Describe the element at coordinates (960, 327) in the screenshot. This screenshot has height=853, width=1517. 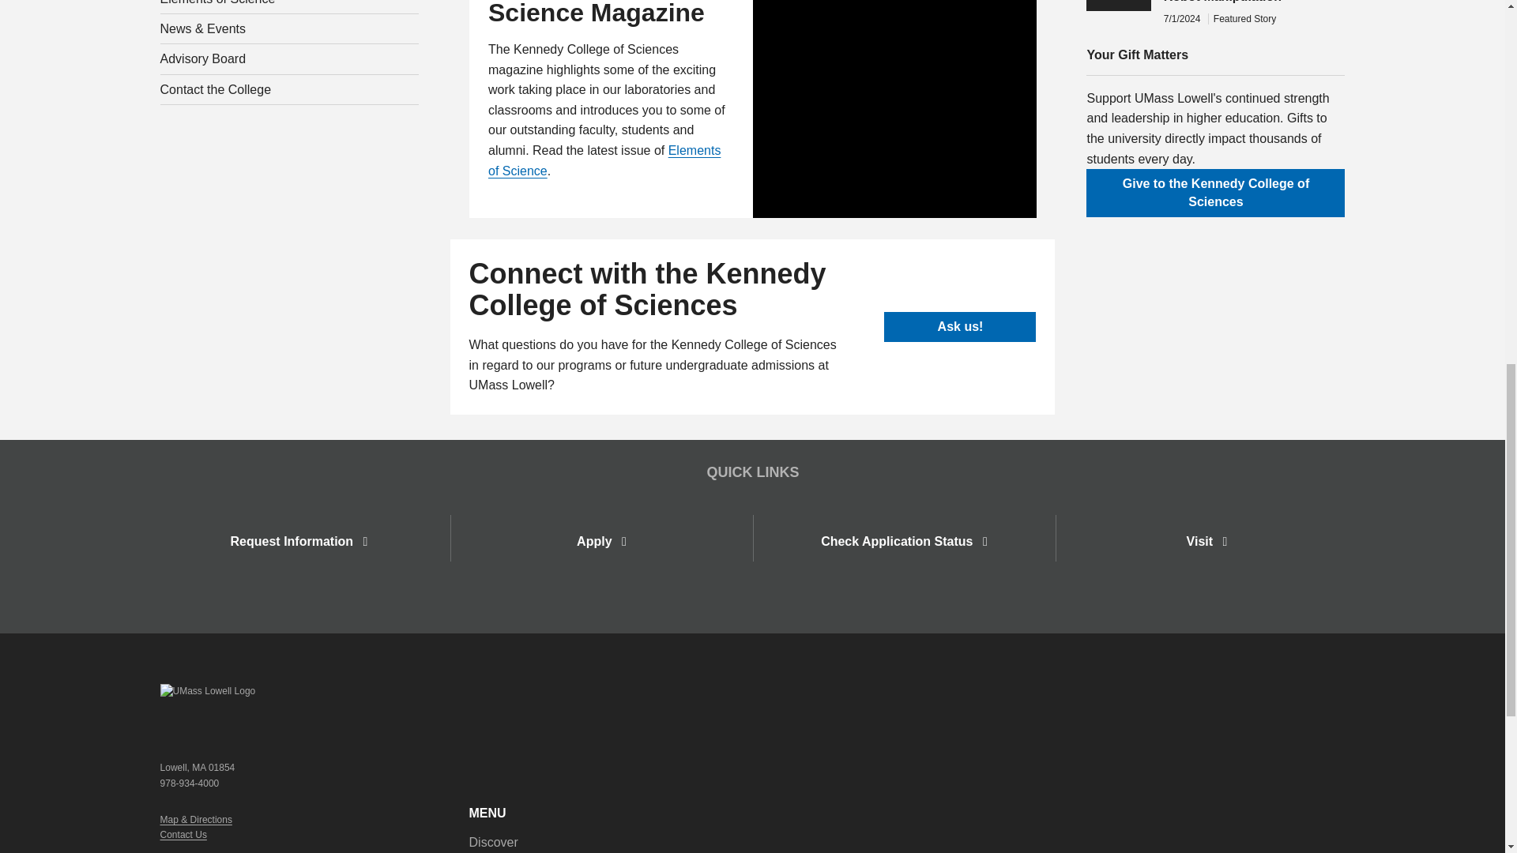
I see `Ask us!` at that location.